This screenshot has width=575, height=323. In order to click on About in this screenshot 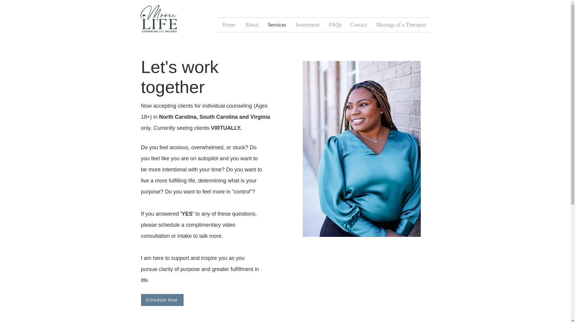, I will do `click(252, 25)`.